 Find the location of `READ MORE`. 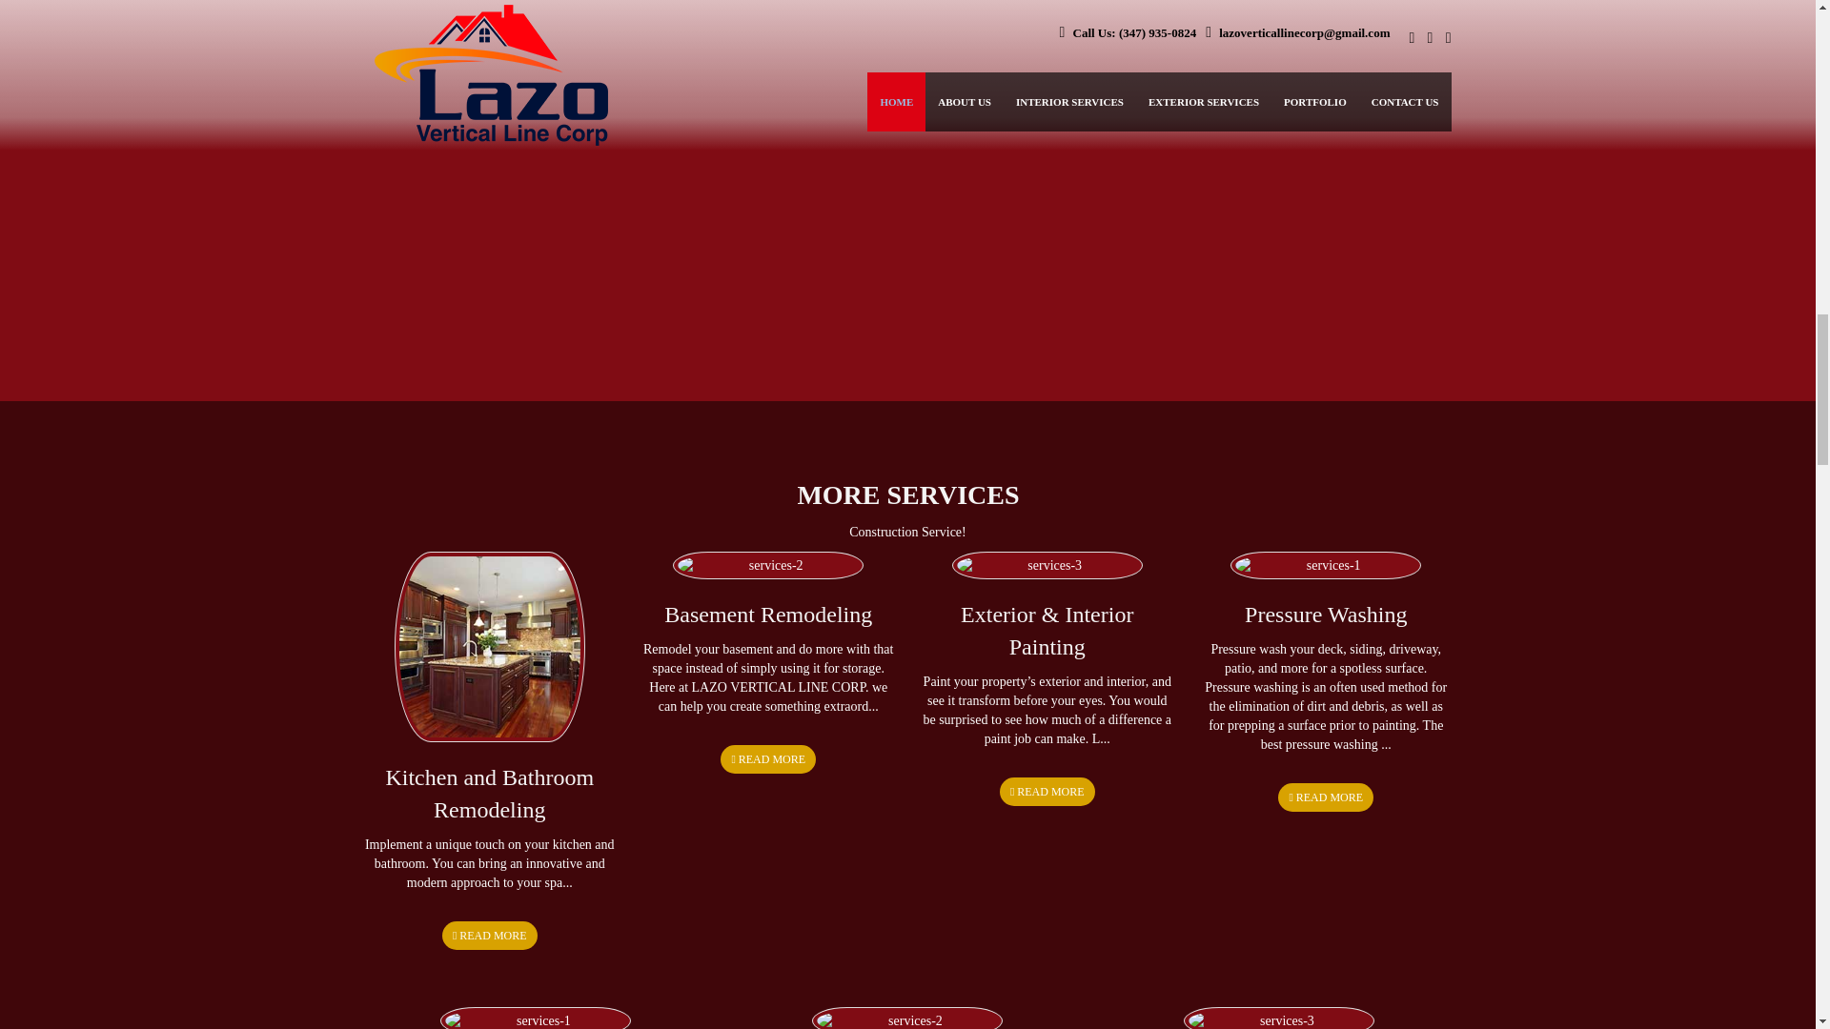

READ MORE is located at coordinates (1047, 791).